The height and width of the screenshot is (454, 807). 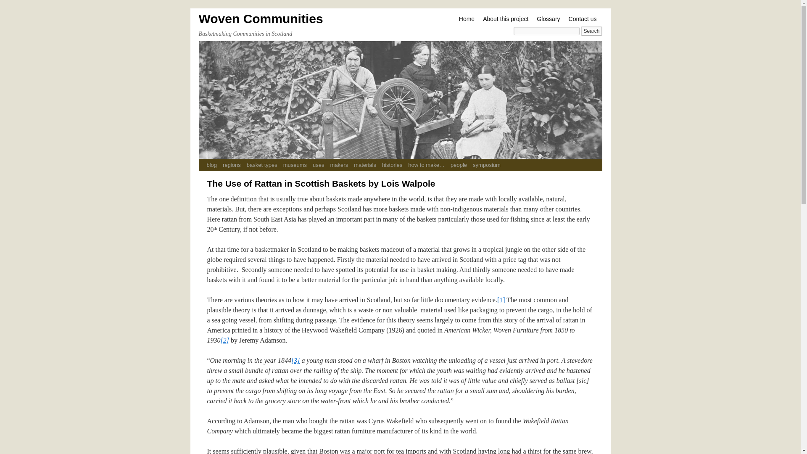 I want to click on people, so click(x=459, y=165).